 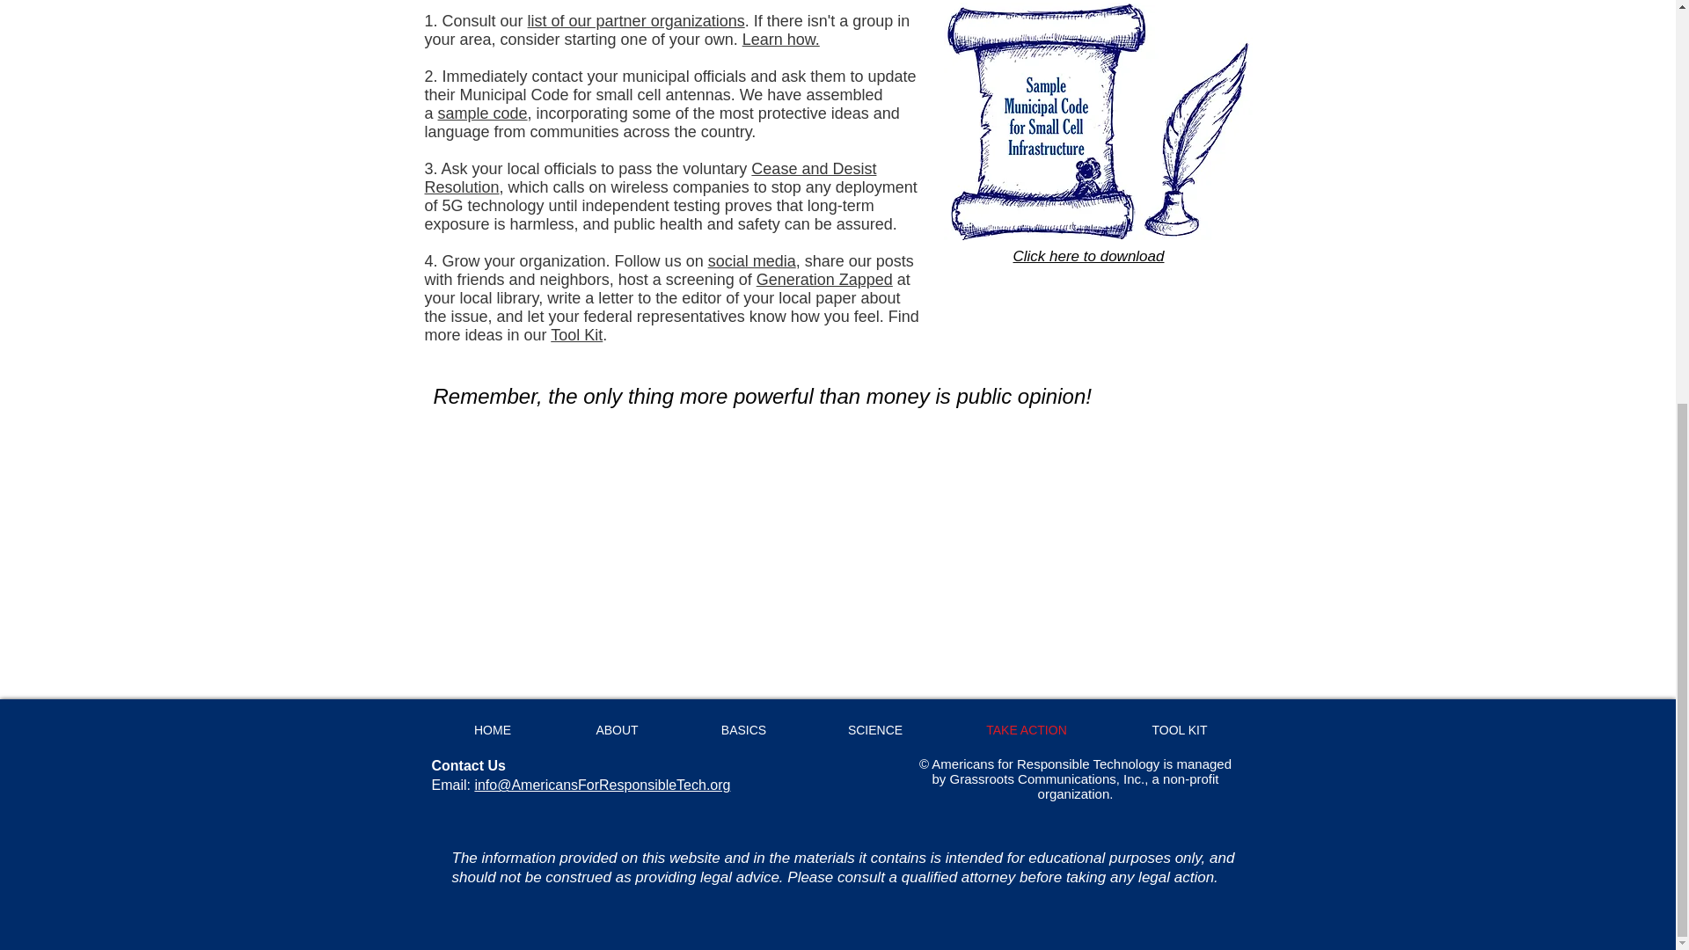 What do you see at coordinates (825, 280) in the screenshot?
I see `Generation Zapped` at bounding box center [825, 280].